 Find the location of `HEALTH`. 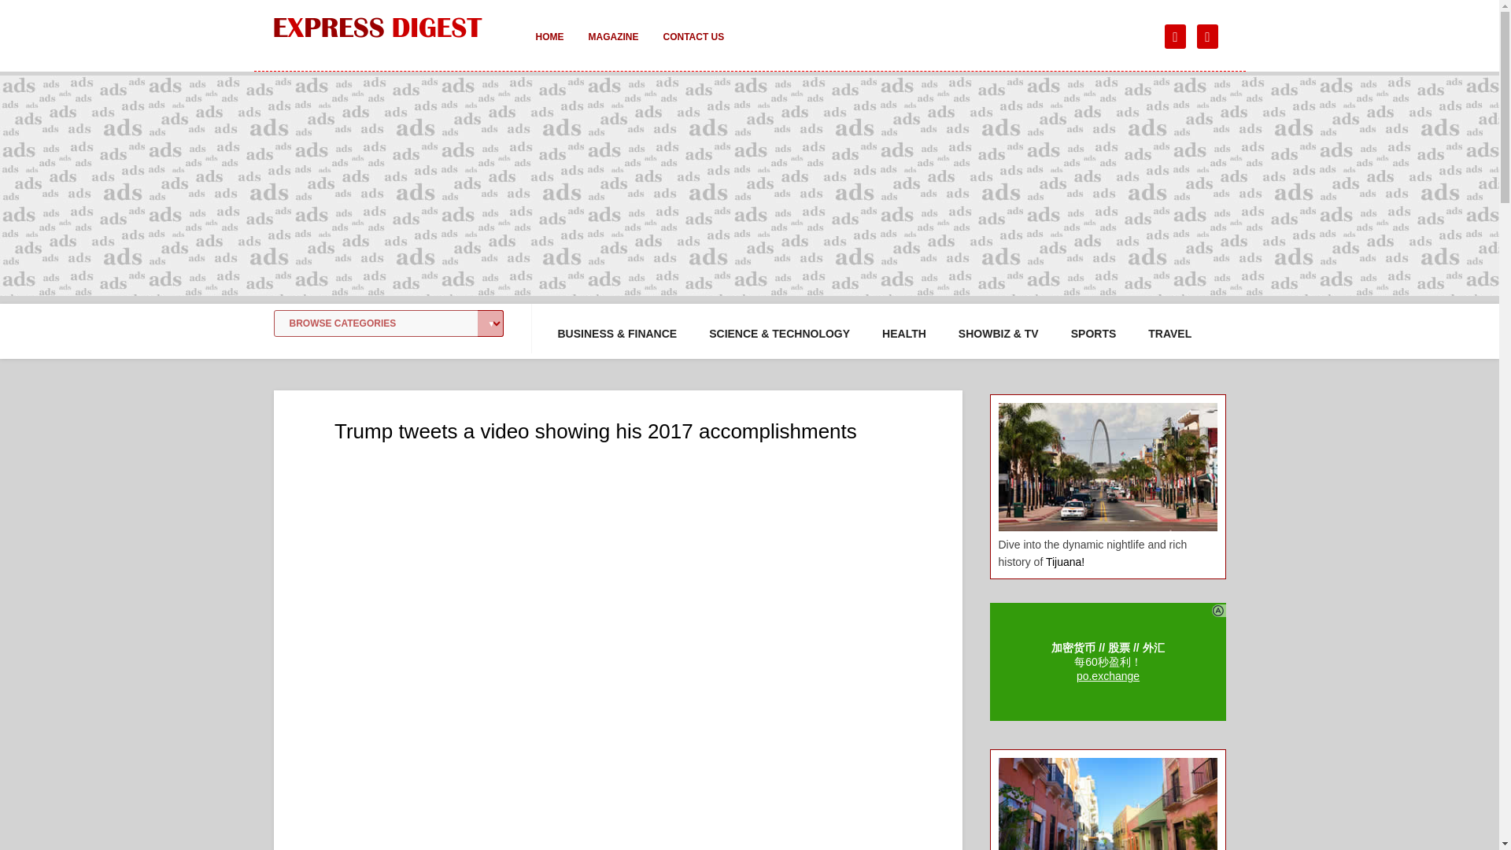

HEALTH is located at coordinates (903, 334).